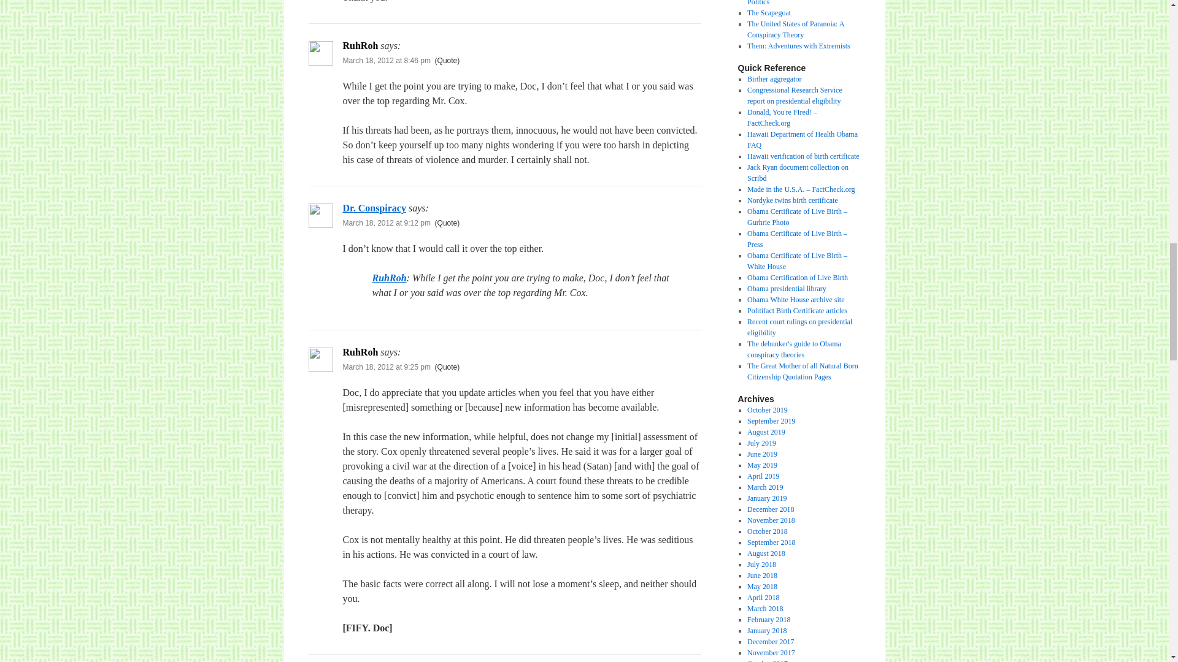  Describe the element at coordinates (386, 223) in the screenshot. I see `March 18, 2012 at 9:12 pm` at that location.